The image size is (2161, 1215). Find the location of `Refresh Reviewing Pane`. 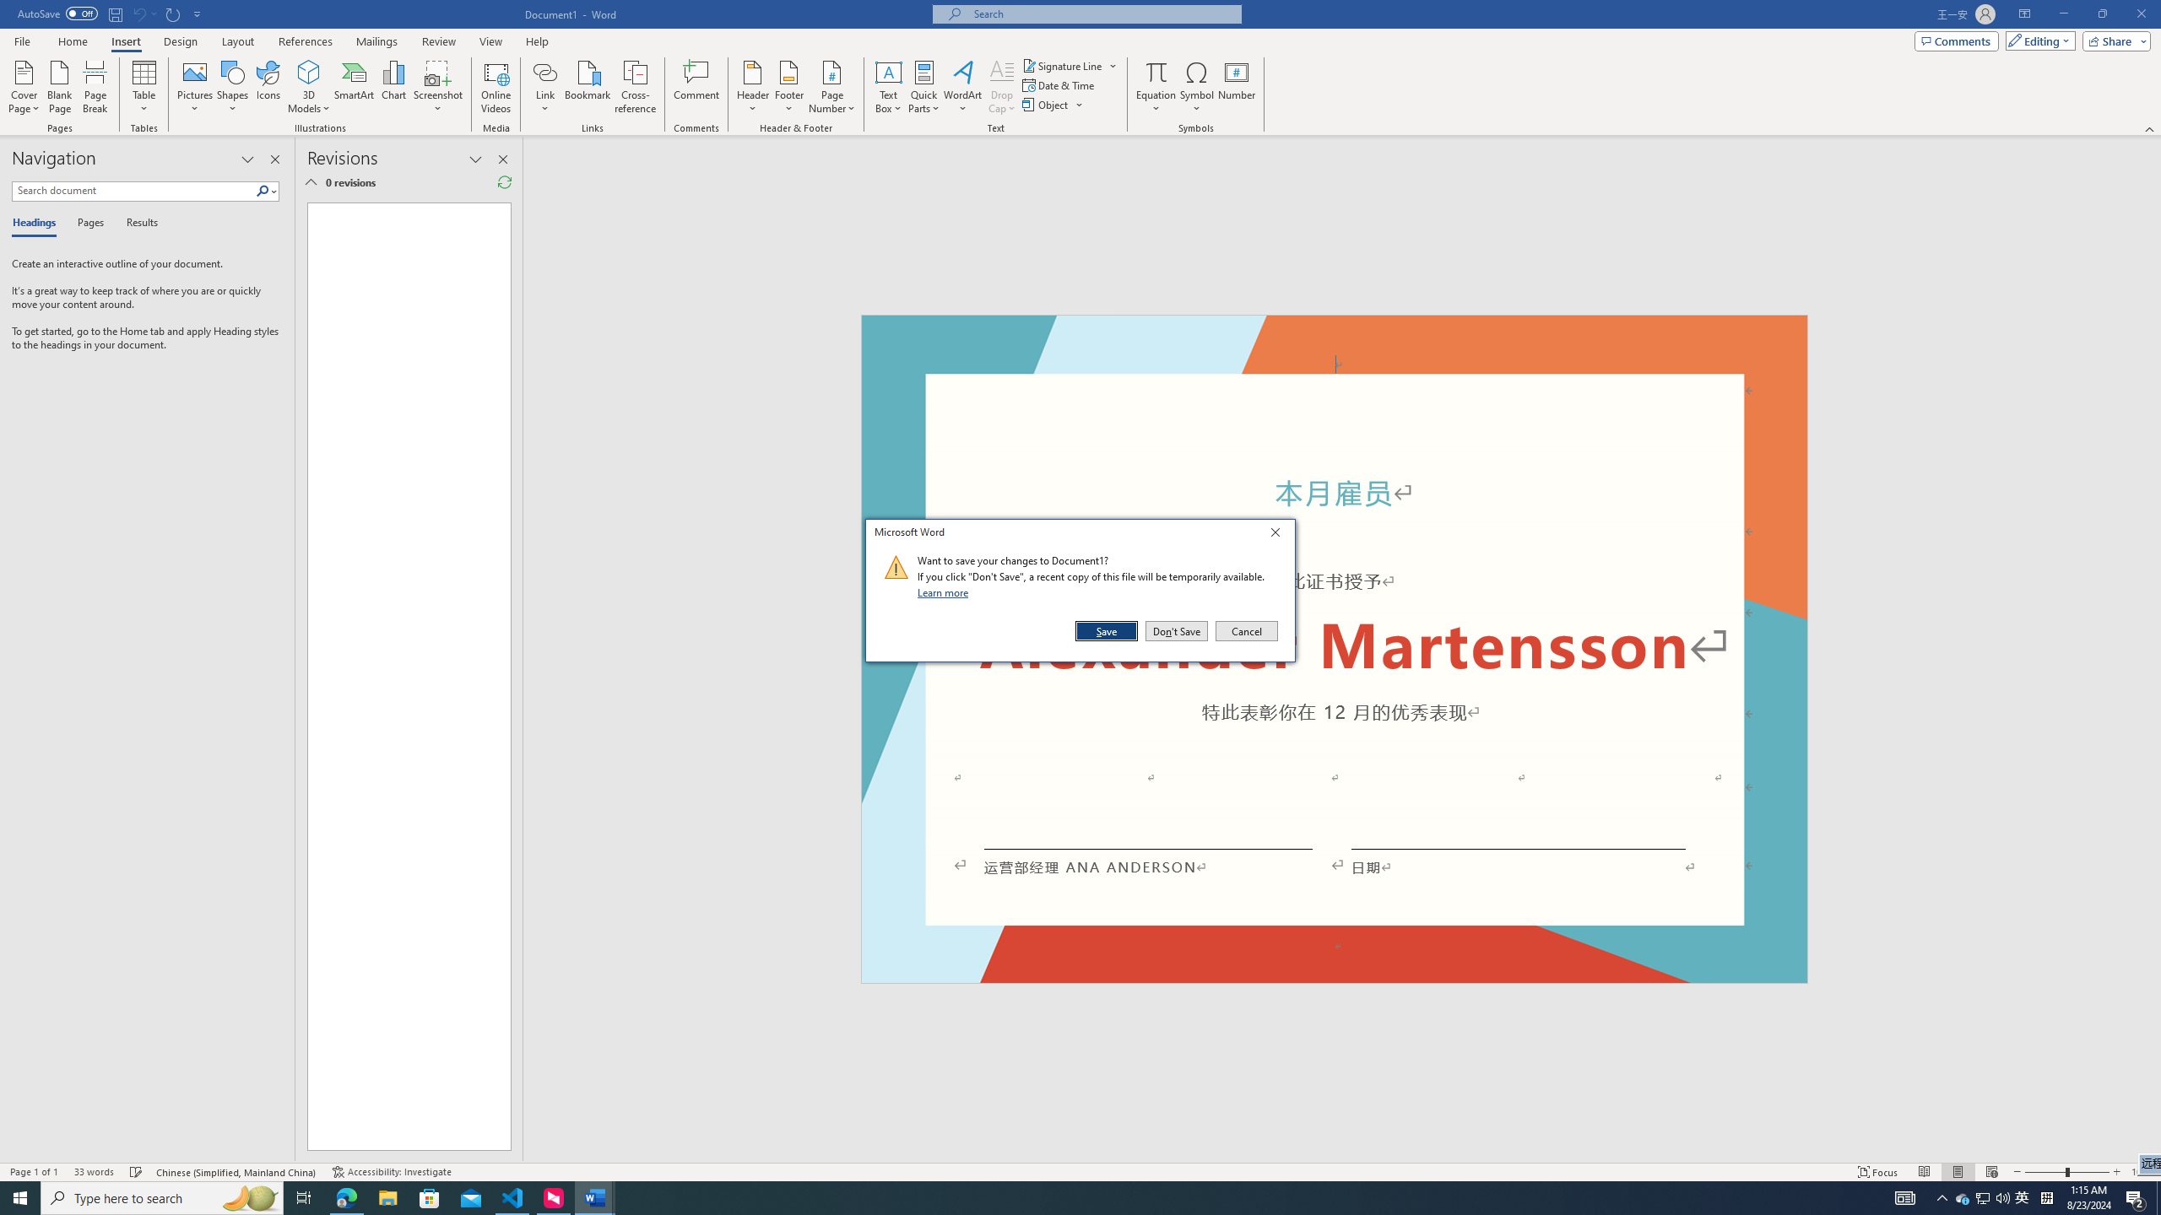

Refresh Reviewing Pane is located at coordinates (504, 182).